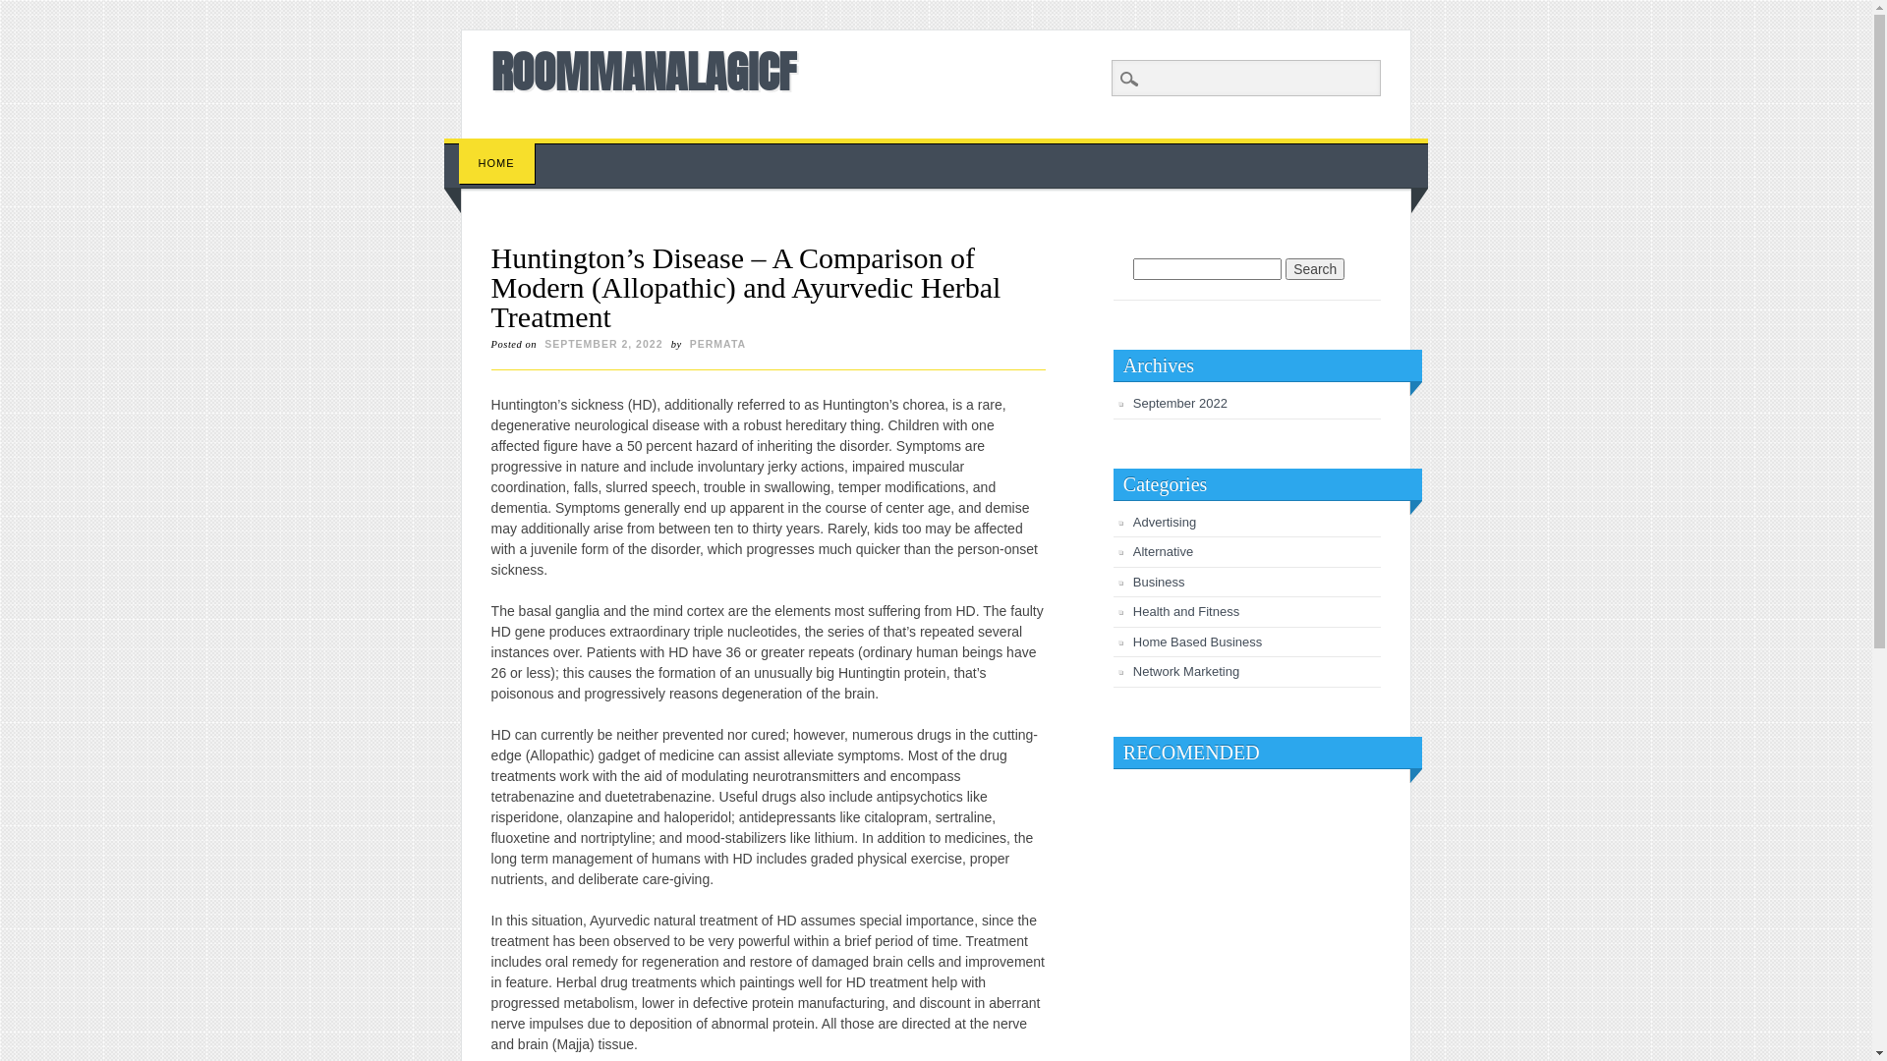  Describe the element at coordinates (644, 71) in the screenshot. I see `ROOMMANALAGICF` at that location.